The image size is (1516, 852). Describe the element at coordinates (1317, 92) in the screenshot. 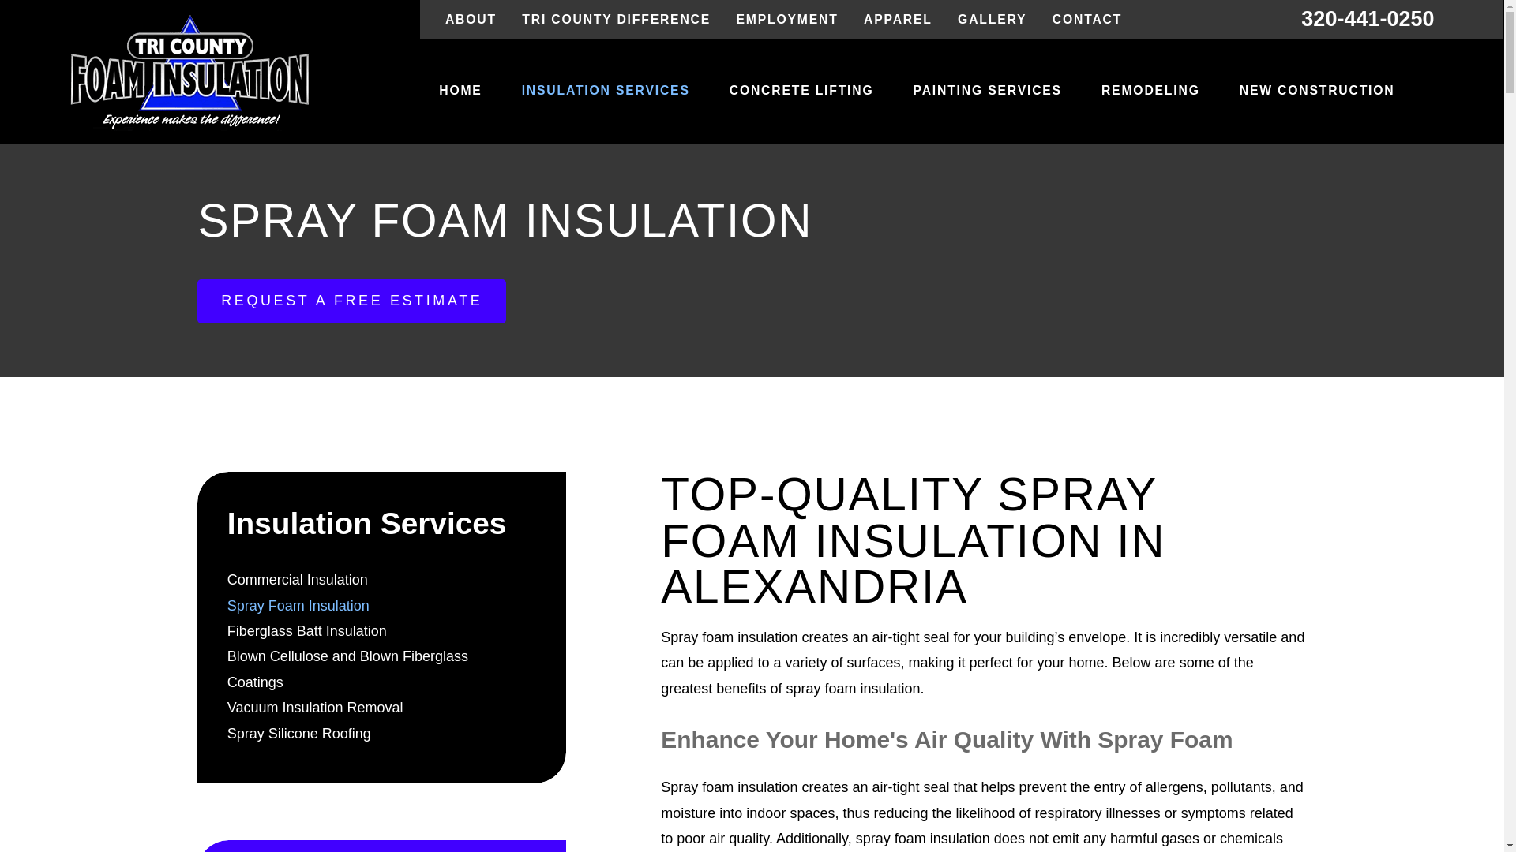

I see `NEW CONSTRUCTION` at that location.